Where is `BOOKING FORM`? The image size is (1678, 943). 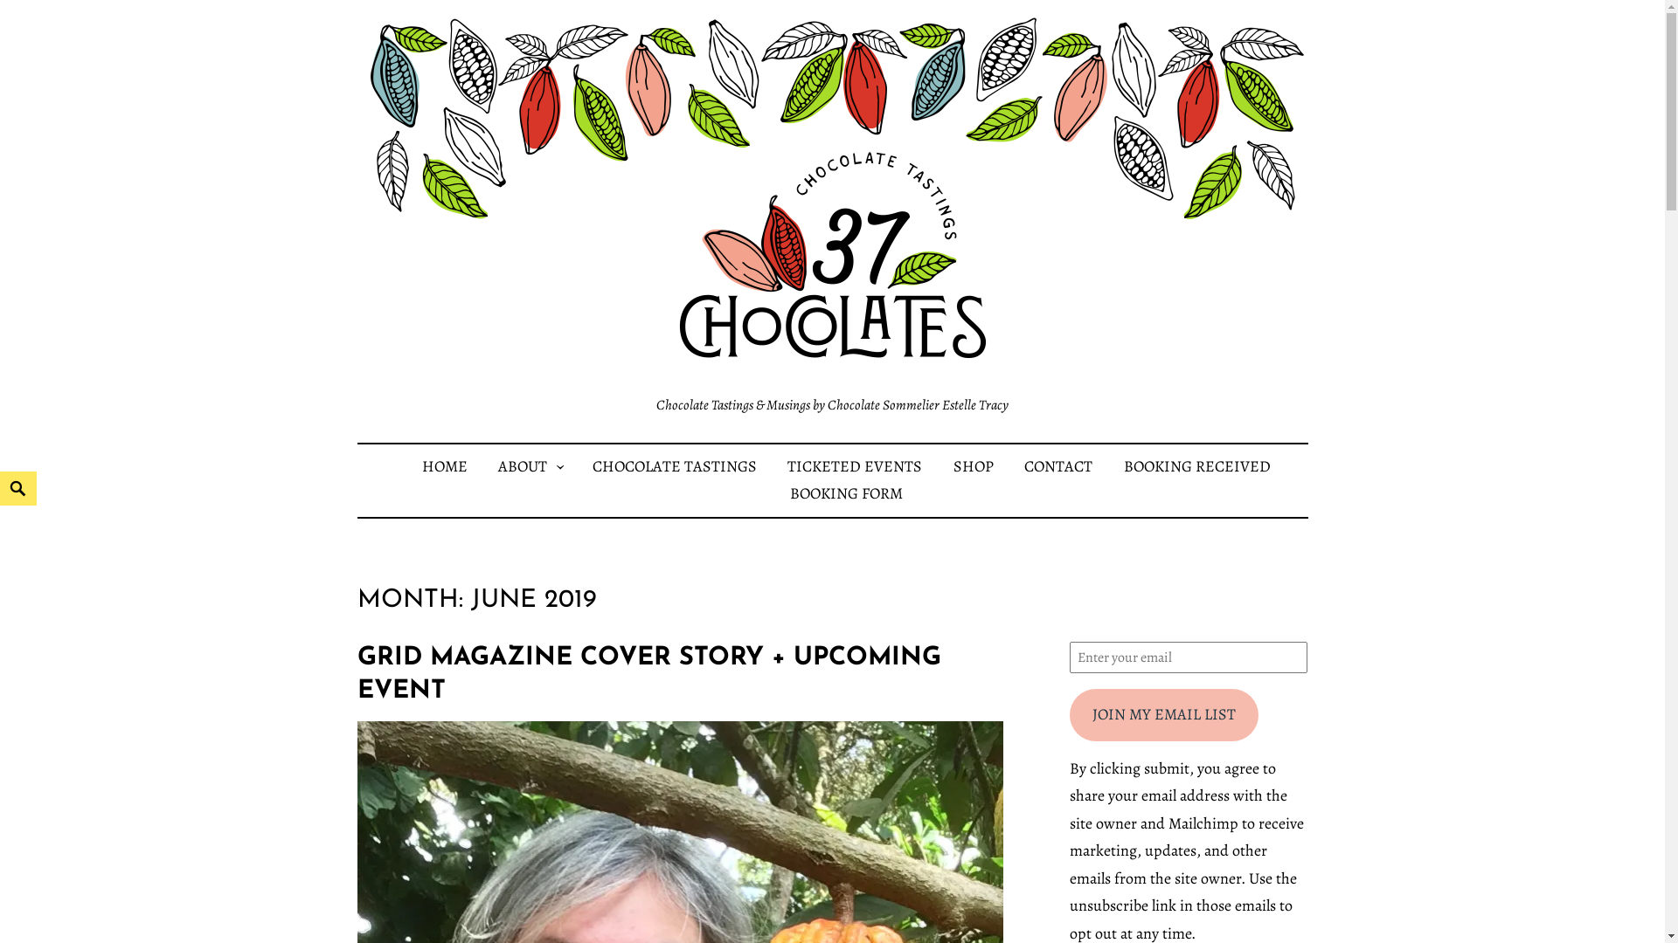 BOOKING FORM is located at coordinates (846, 493).